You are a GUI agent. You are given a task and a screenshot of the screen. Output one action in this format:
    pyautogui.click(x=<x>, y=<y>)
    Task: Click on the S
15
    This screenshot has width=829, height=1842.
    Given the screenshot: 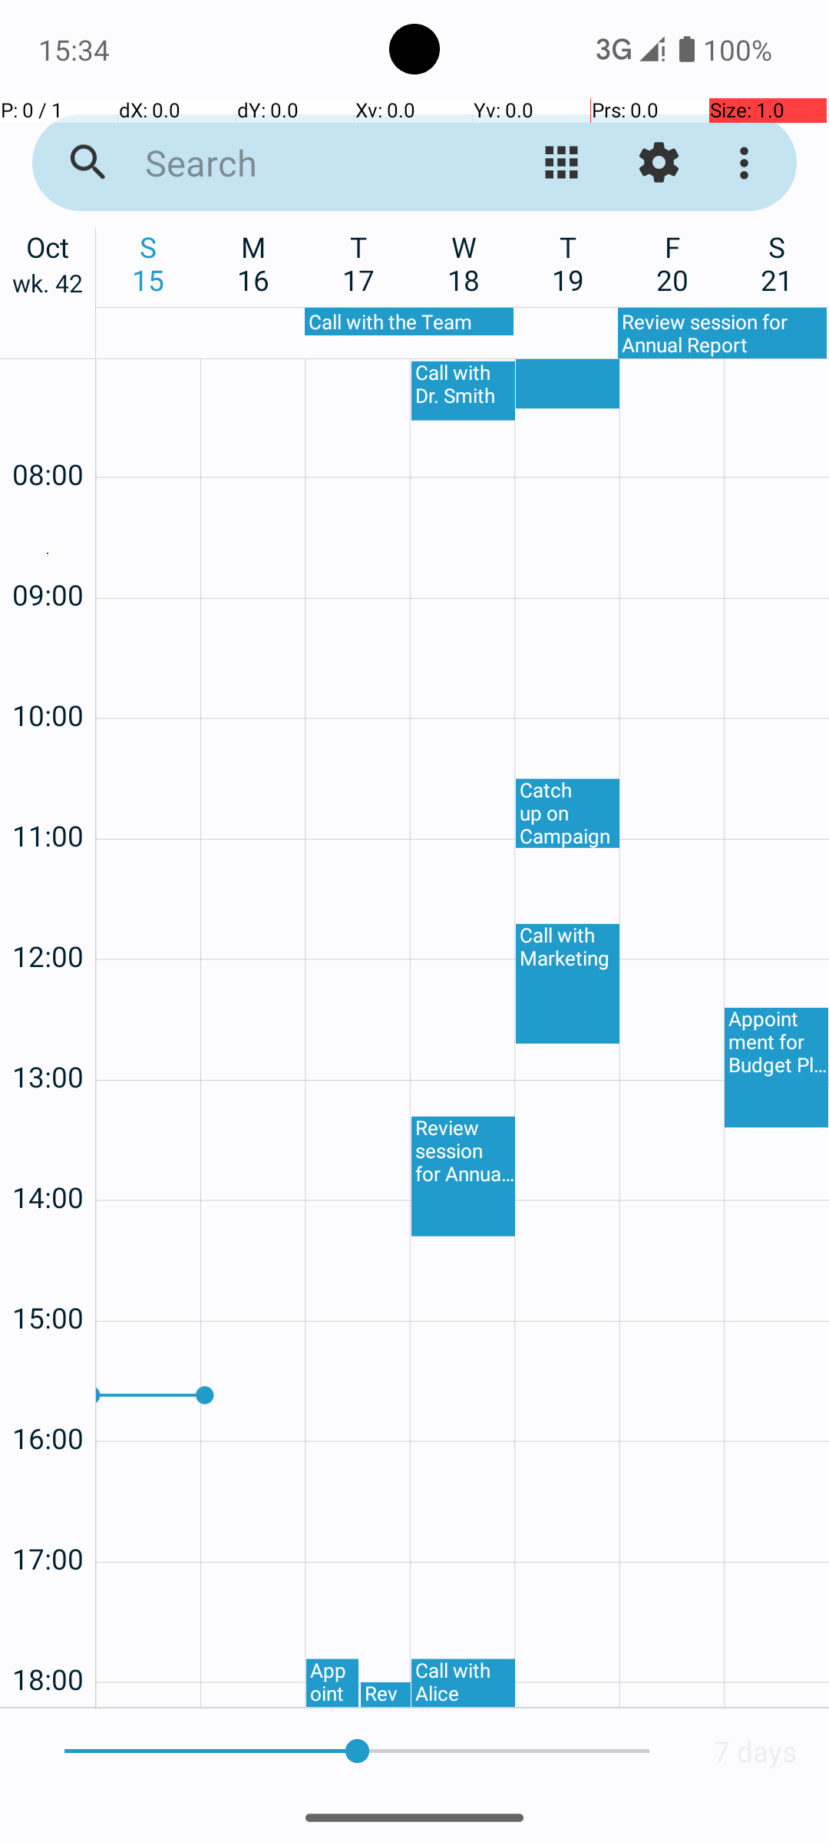 What is the action you would take?
    pyautogui.click(x=149, y=263)
    